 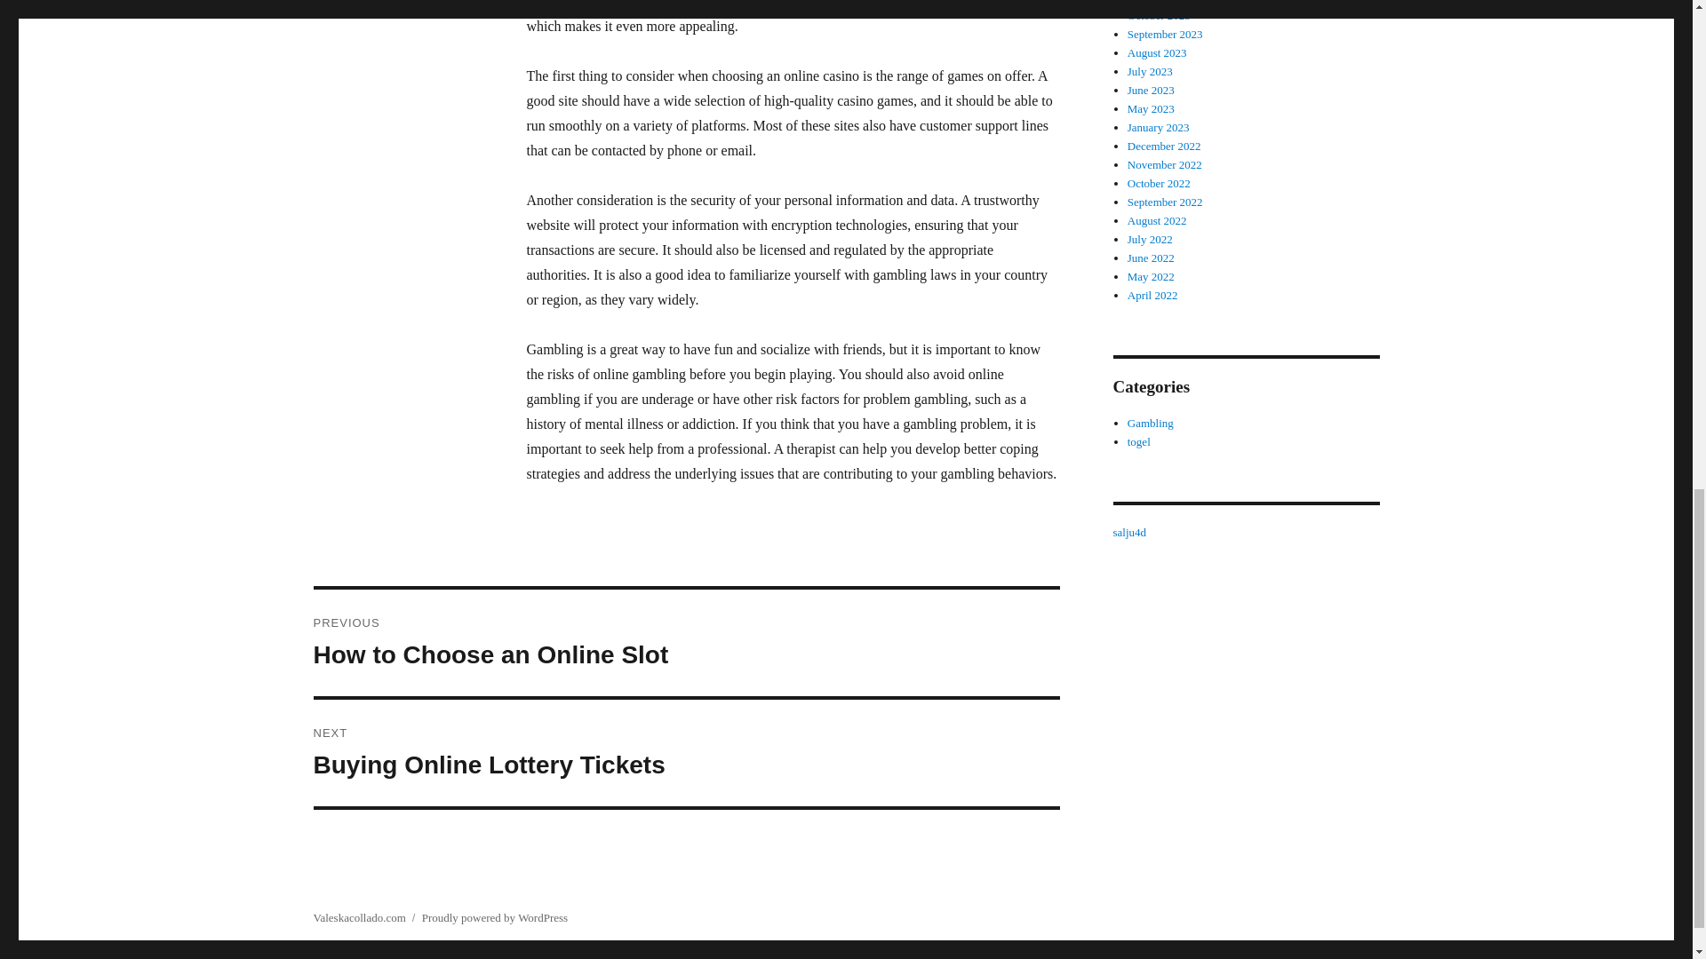 What do you see at coordinates (1165, 202) in the screenshot?
I see `September 2022` at bounding box center [1165, 202].